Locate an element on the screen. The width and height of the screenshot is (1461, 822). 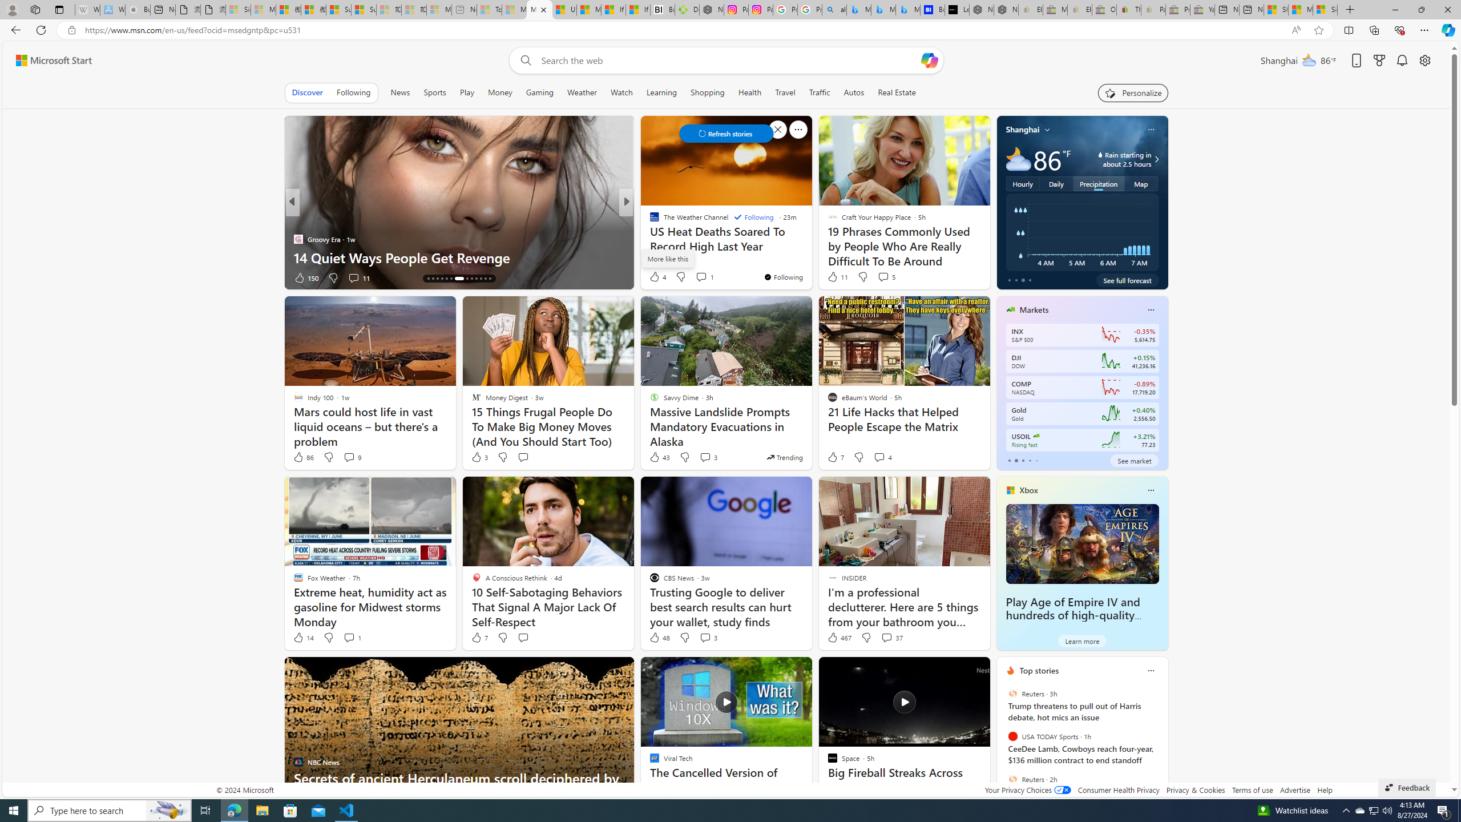
Sign in to your Microsoft account - Sleeping is located at coordinates (238, 10).